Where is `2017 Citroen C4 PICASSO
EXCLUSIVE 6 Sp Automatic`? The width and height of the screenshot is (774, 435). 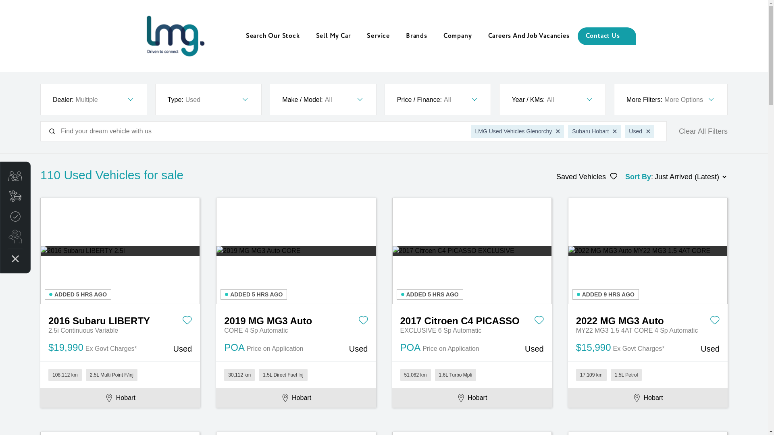
2017 Citroen C4 PICASSO
EXCLUSIVE 6 Sp Automatic is located at coordinates (472, 320).